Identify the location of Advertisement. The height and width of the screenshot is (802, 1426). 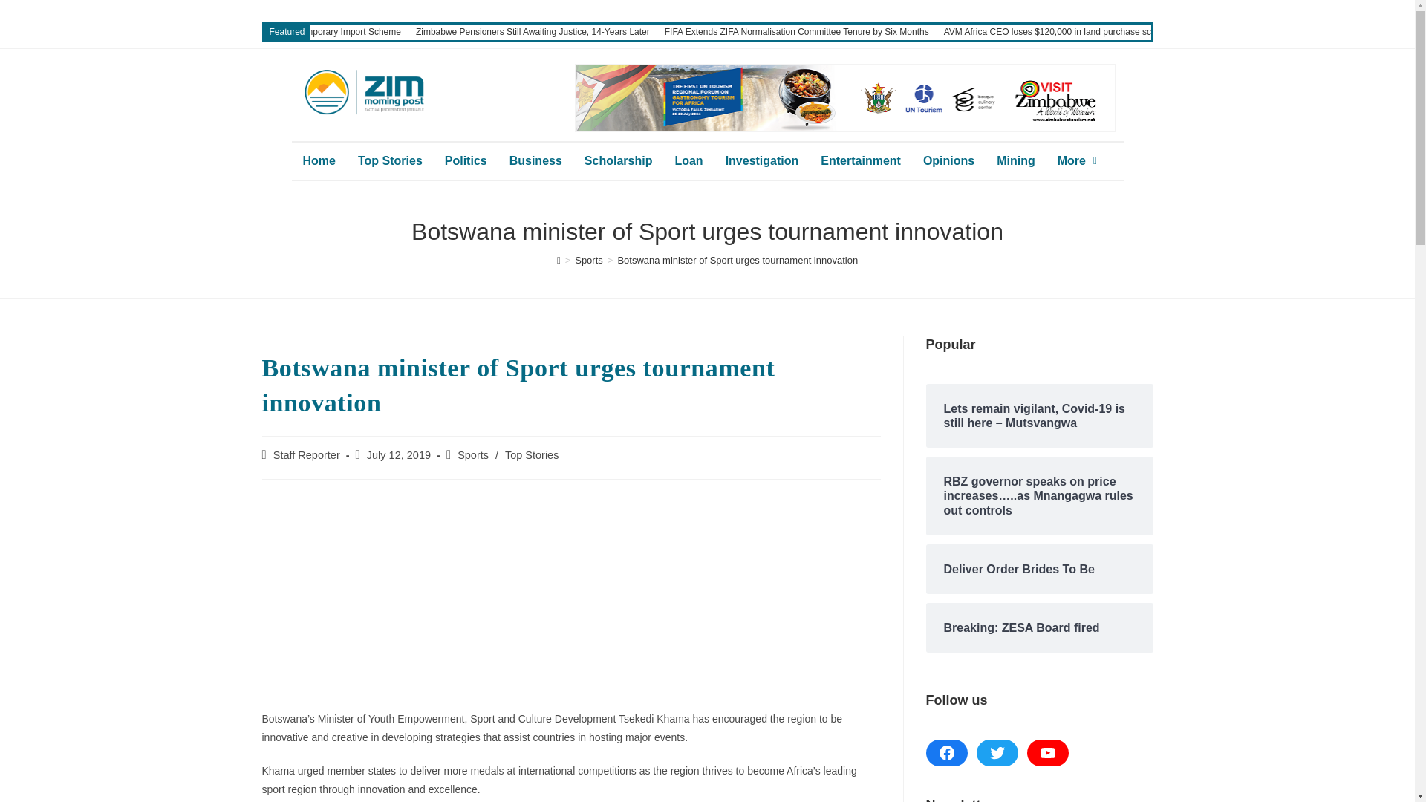
(570, 599).